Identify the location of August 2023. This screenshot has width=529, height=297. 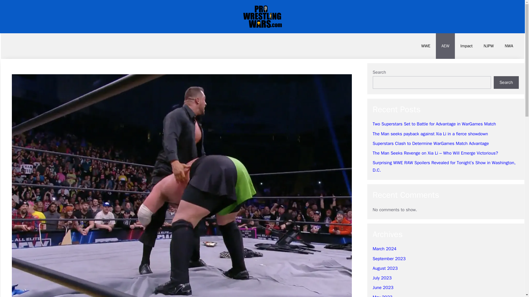
(385, 268).